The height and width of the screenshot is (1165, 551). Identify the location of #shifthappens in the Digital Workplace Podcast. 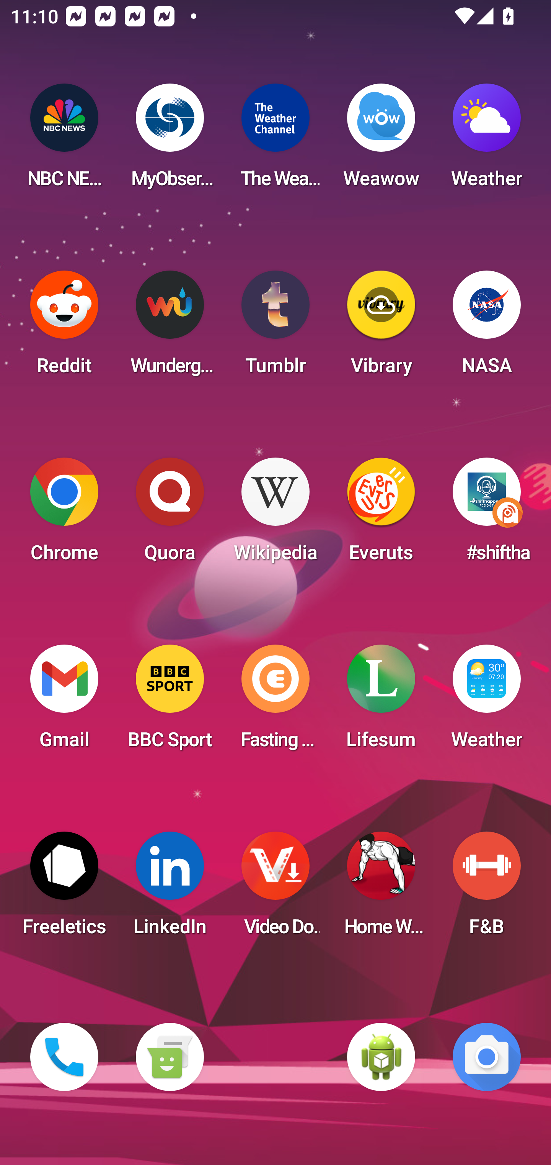
(487, 514).